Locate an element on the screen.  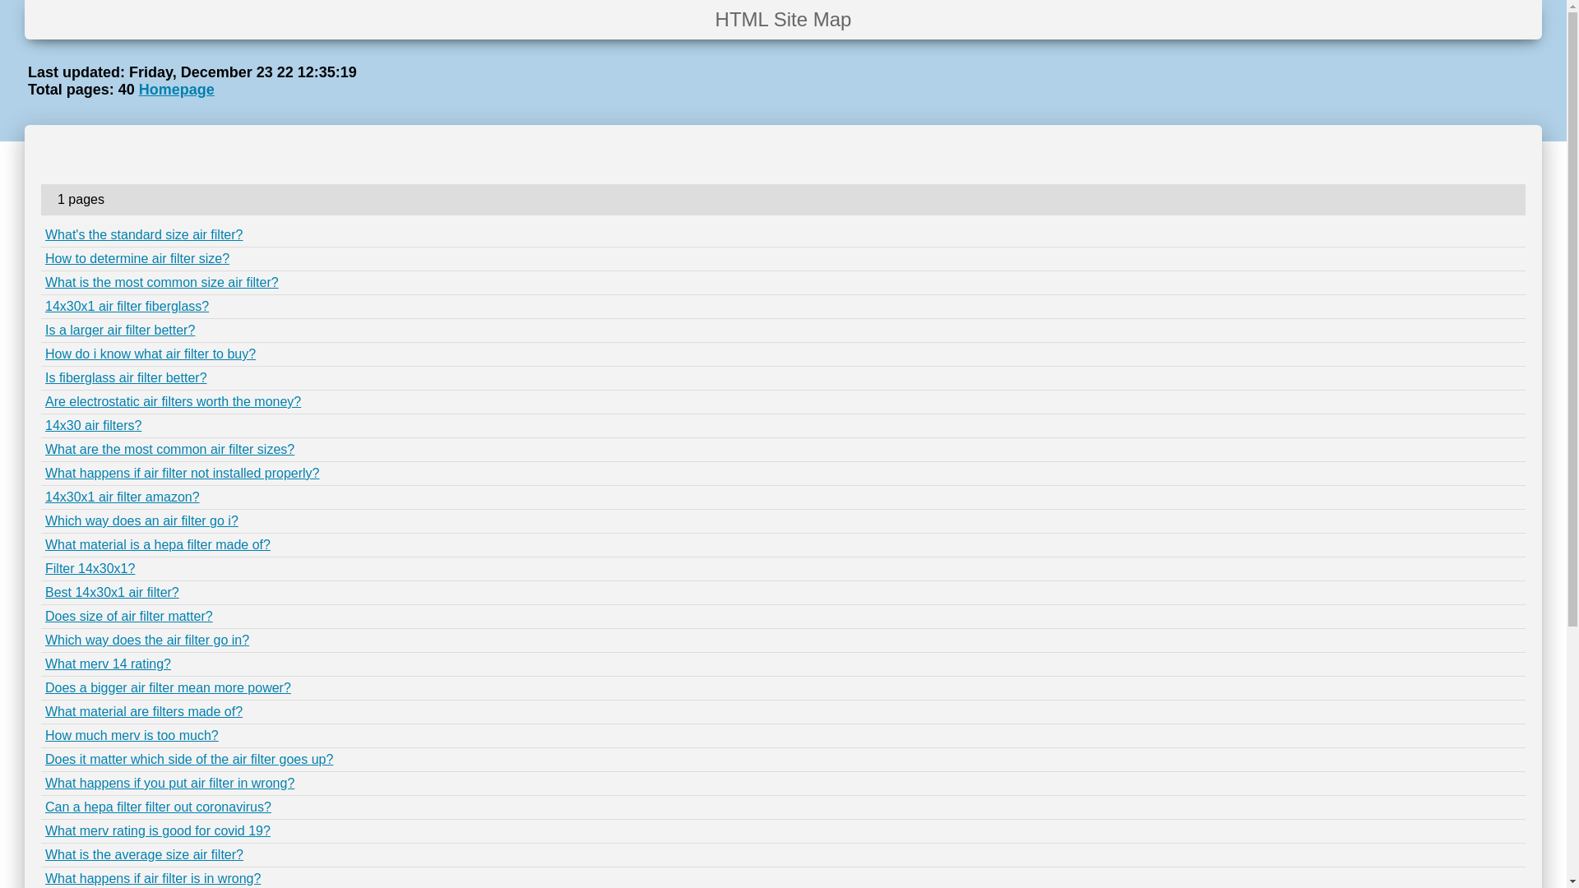
14x30x1 air filter fiberglass? is located at coordinates (127, 306).